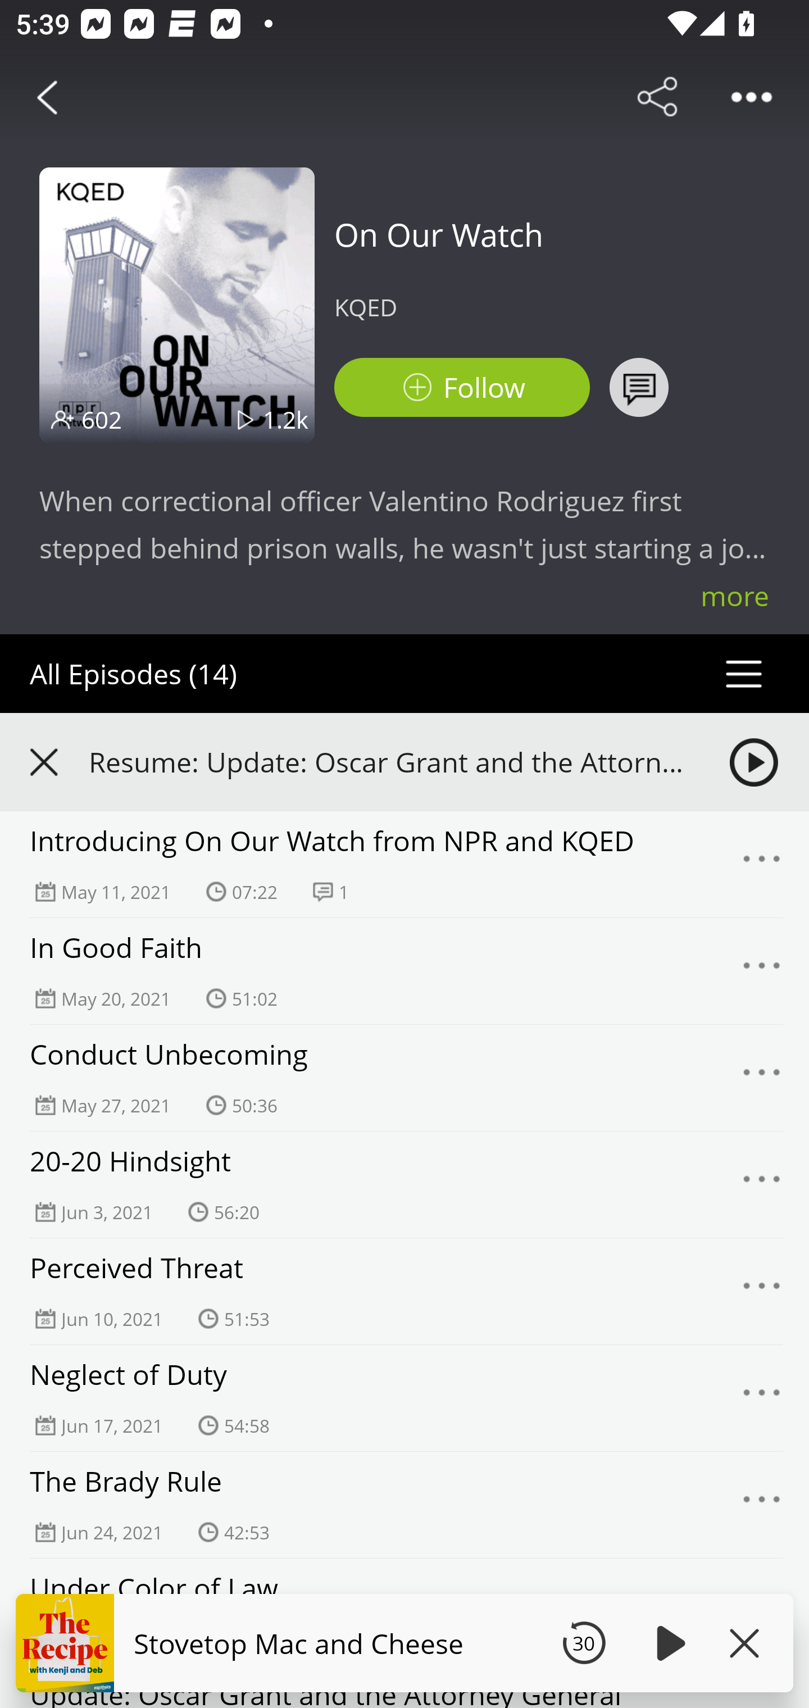 The height and width of the screenshot is (1708, 809). I want to click on more, so click(735, 596).